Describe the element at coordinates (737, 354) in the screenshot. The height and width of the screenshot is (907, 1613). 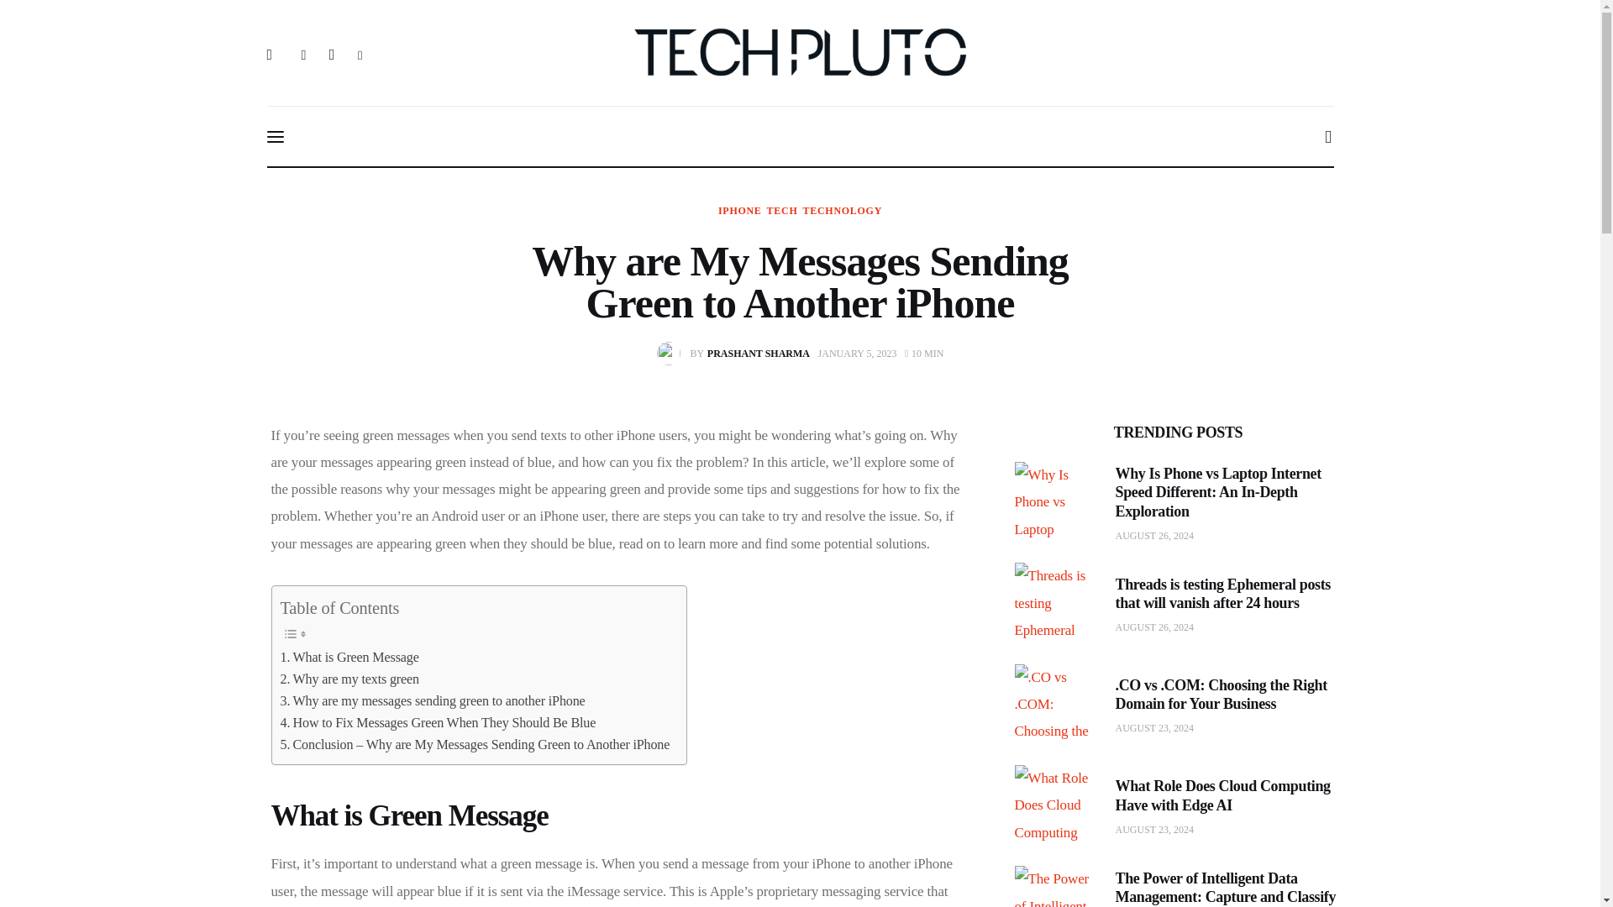
I see `Why are my texts green` at that location.